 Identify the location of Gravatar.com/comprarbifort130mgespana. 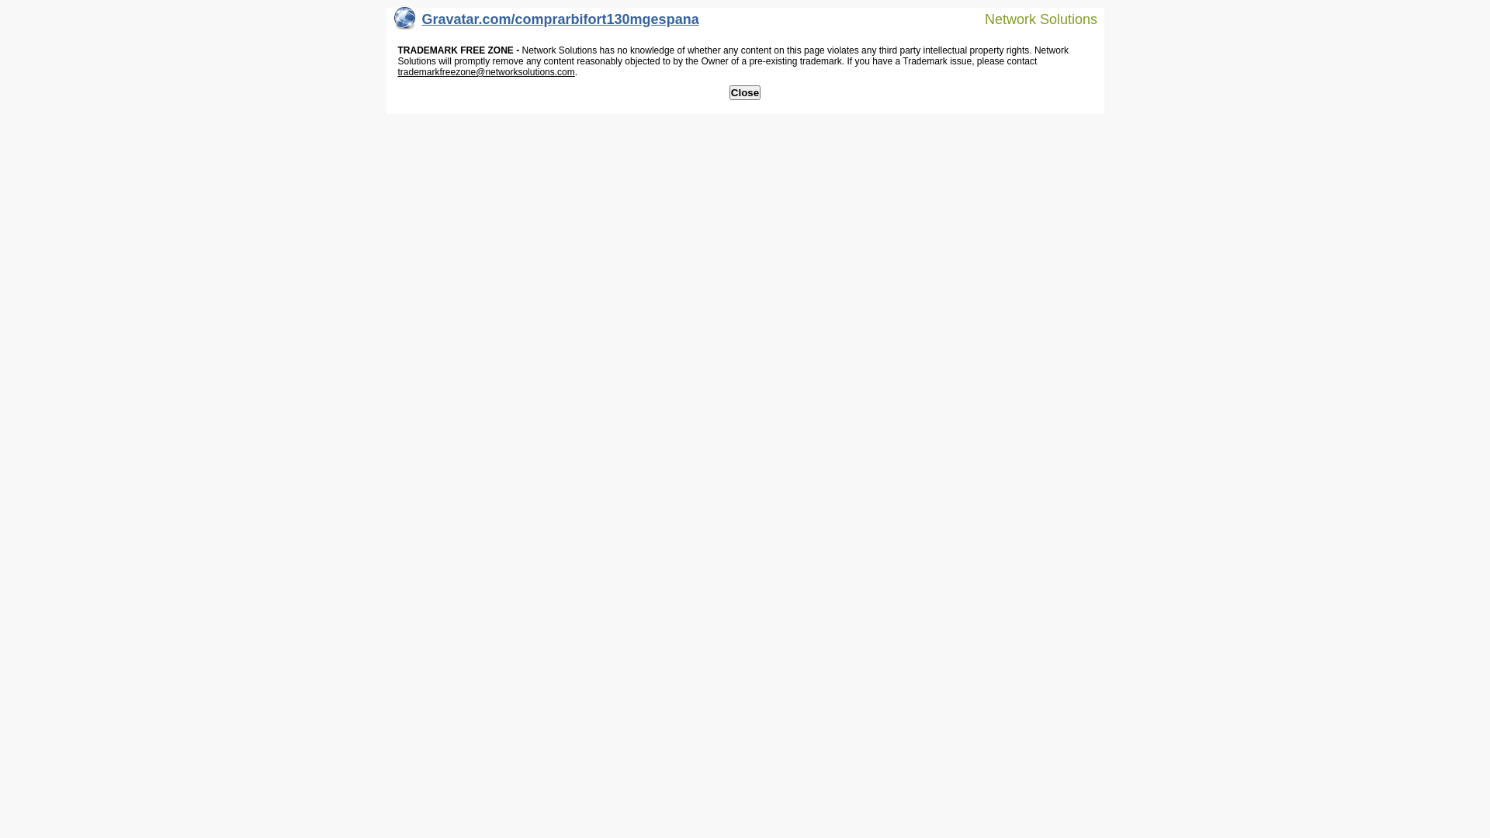
(546, 23).